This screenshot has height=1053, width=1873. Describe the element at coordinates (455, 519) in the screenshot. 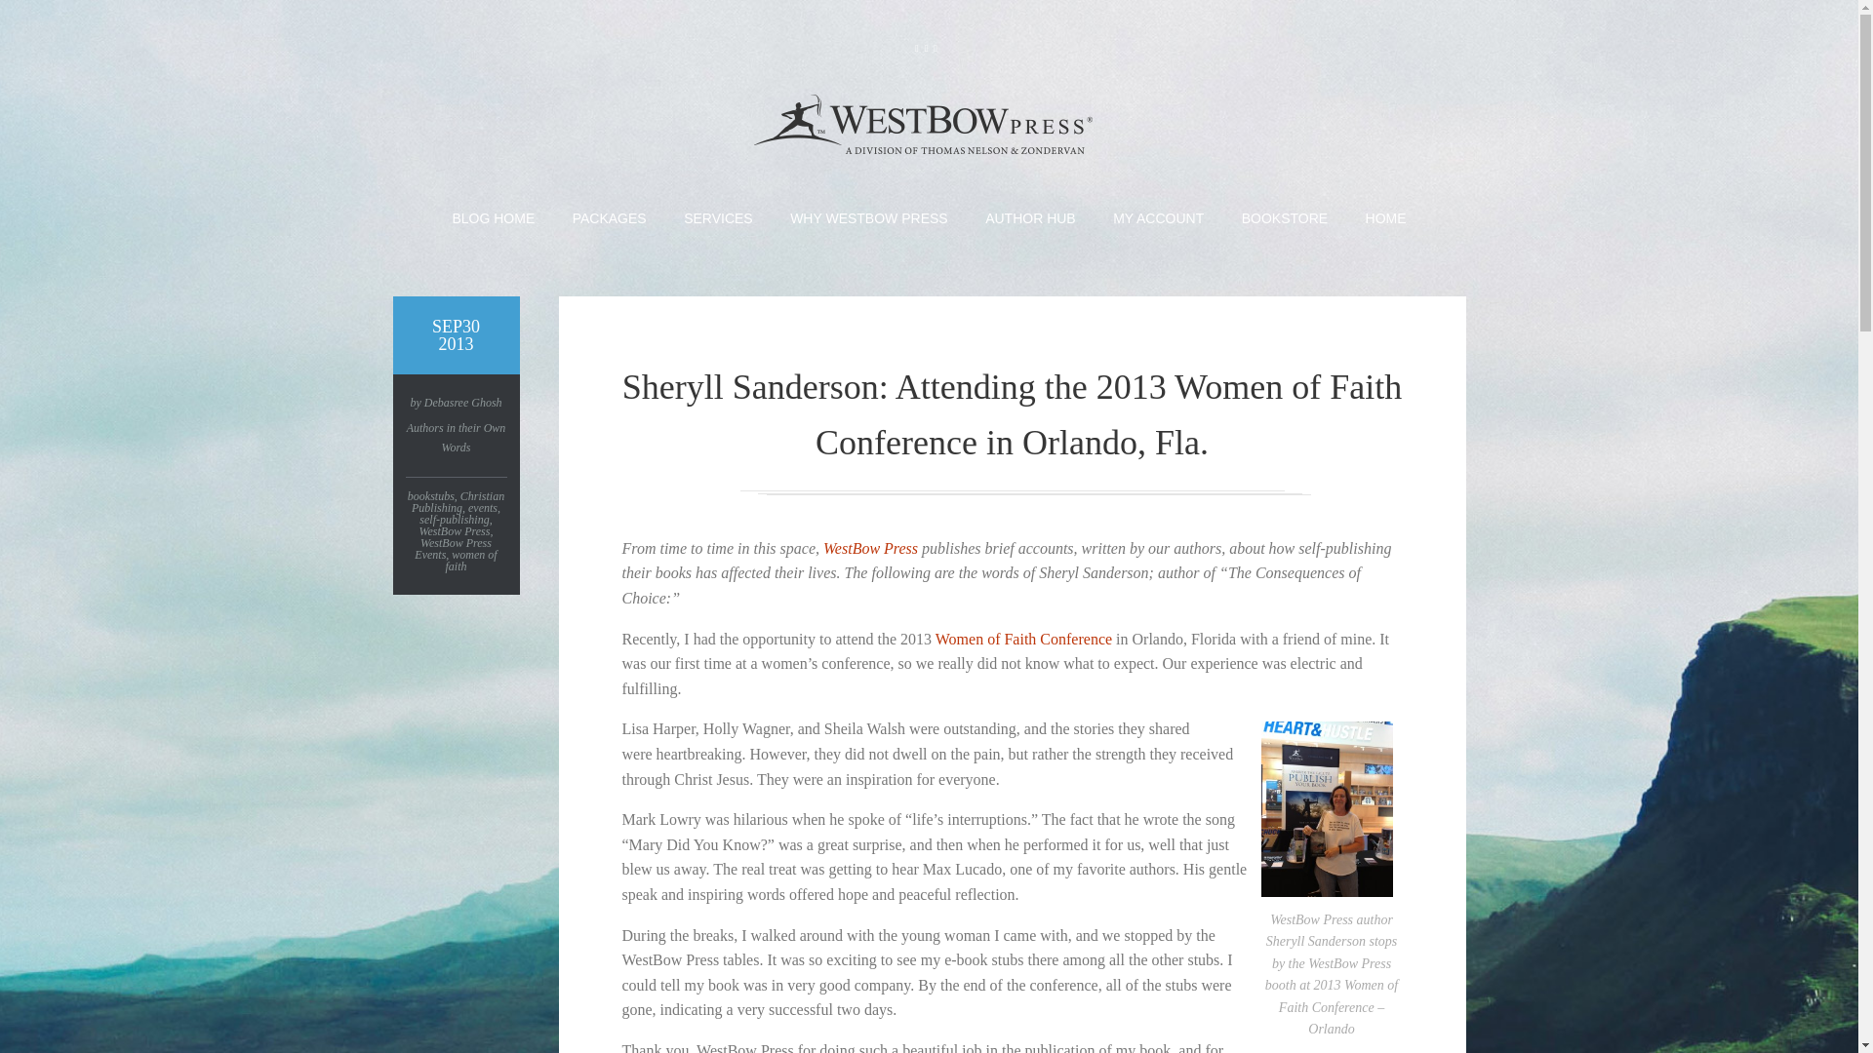

I see `self-publishing` at that location.